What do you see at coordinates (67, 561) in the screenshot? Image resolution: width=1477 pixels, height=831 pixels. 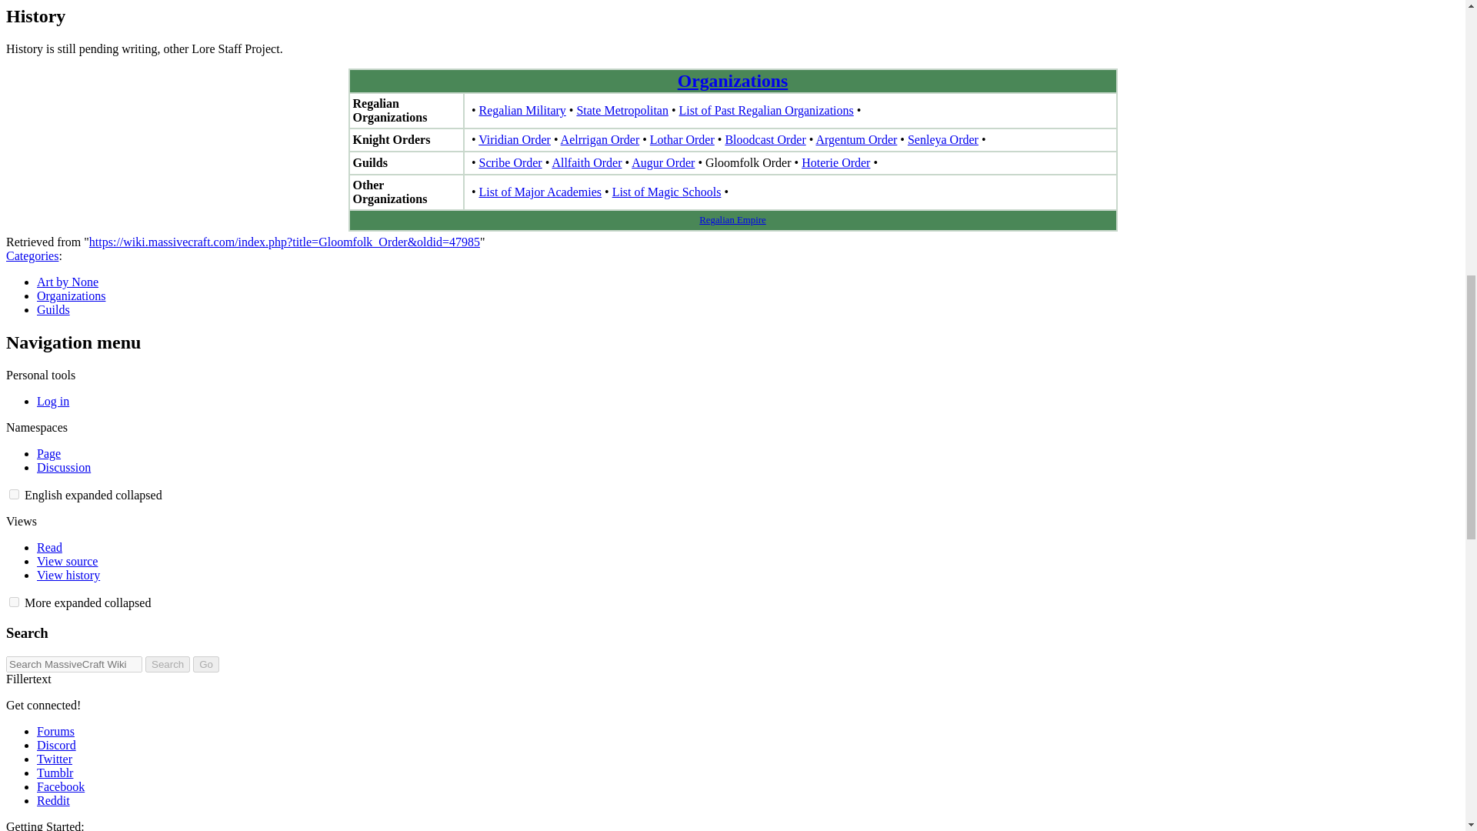 I see `View source` at bounding box center [67, 561].